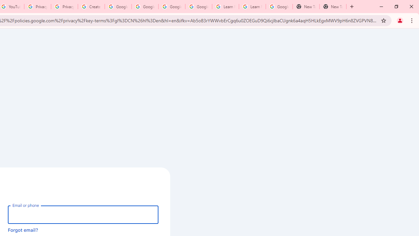 The width and height of the screenshot is (419, 236). Describe the element at coordinates (306, 7) in the screenshot. I see `New Tab` at that location.